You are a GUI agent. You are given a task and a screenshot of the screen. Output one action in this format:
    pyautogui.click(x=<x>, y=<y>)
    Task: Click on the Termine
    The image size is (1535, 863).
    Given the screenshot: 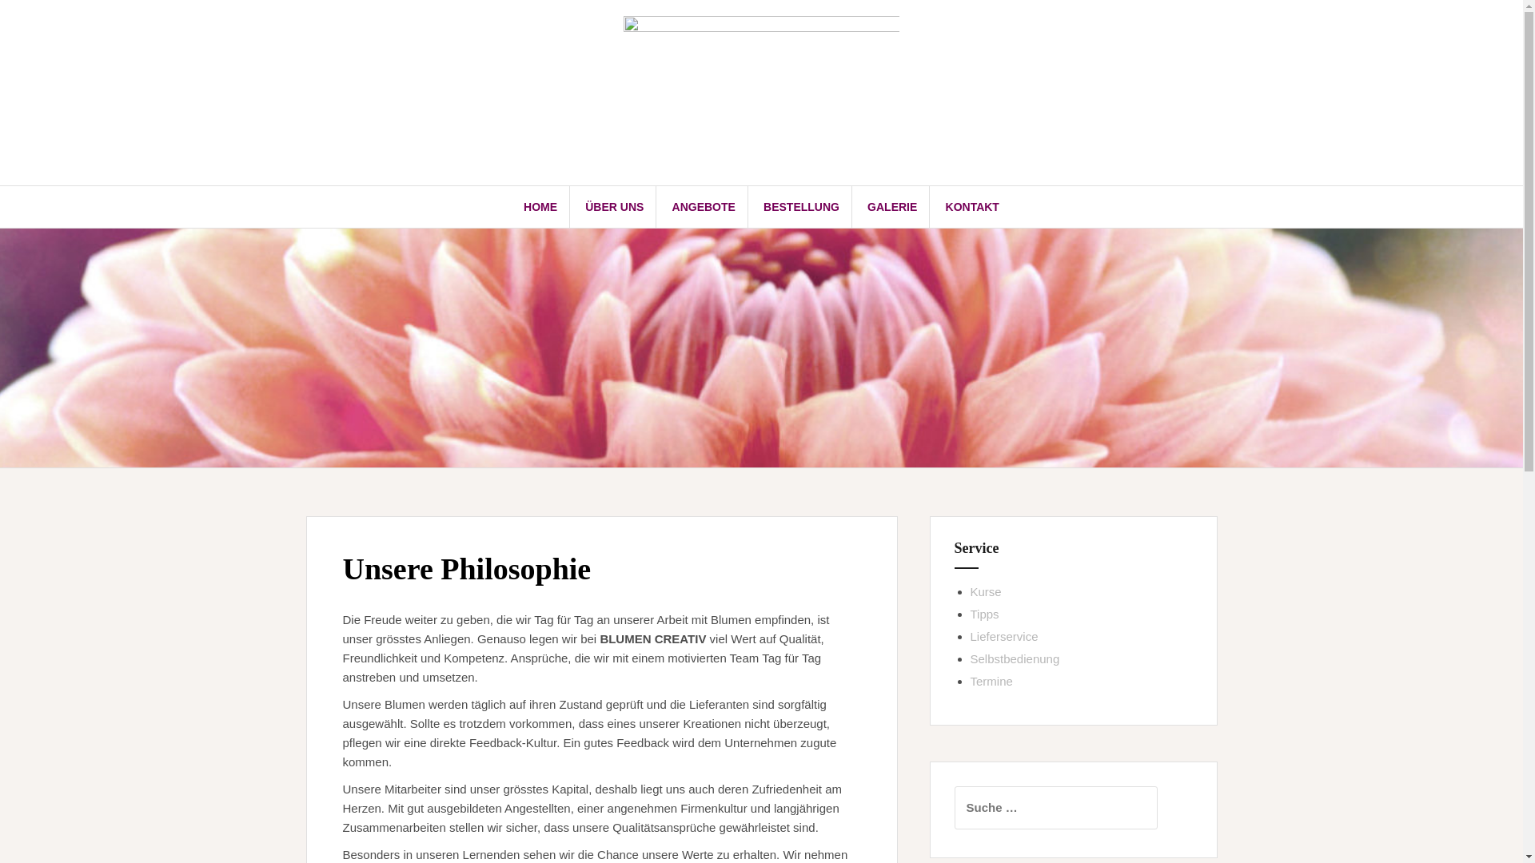 What is the action you would take?
    pyautogui.click(x=991, y=681)
    